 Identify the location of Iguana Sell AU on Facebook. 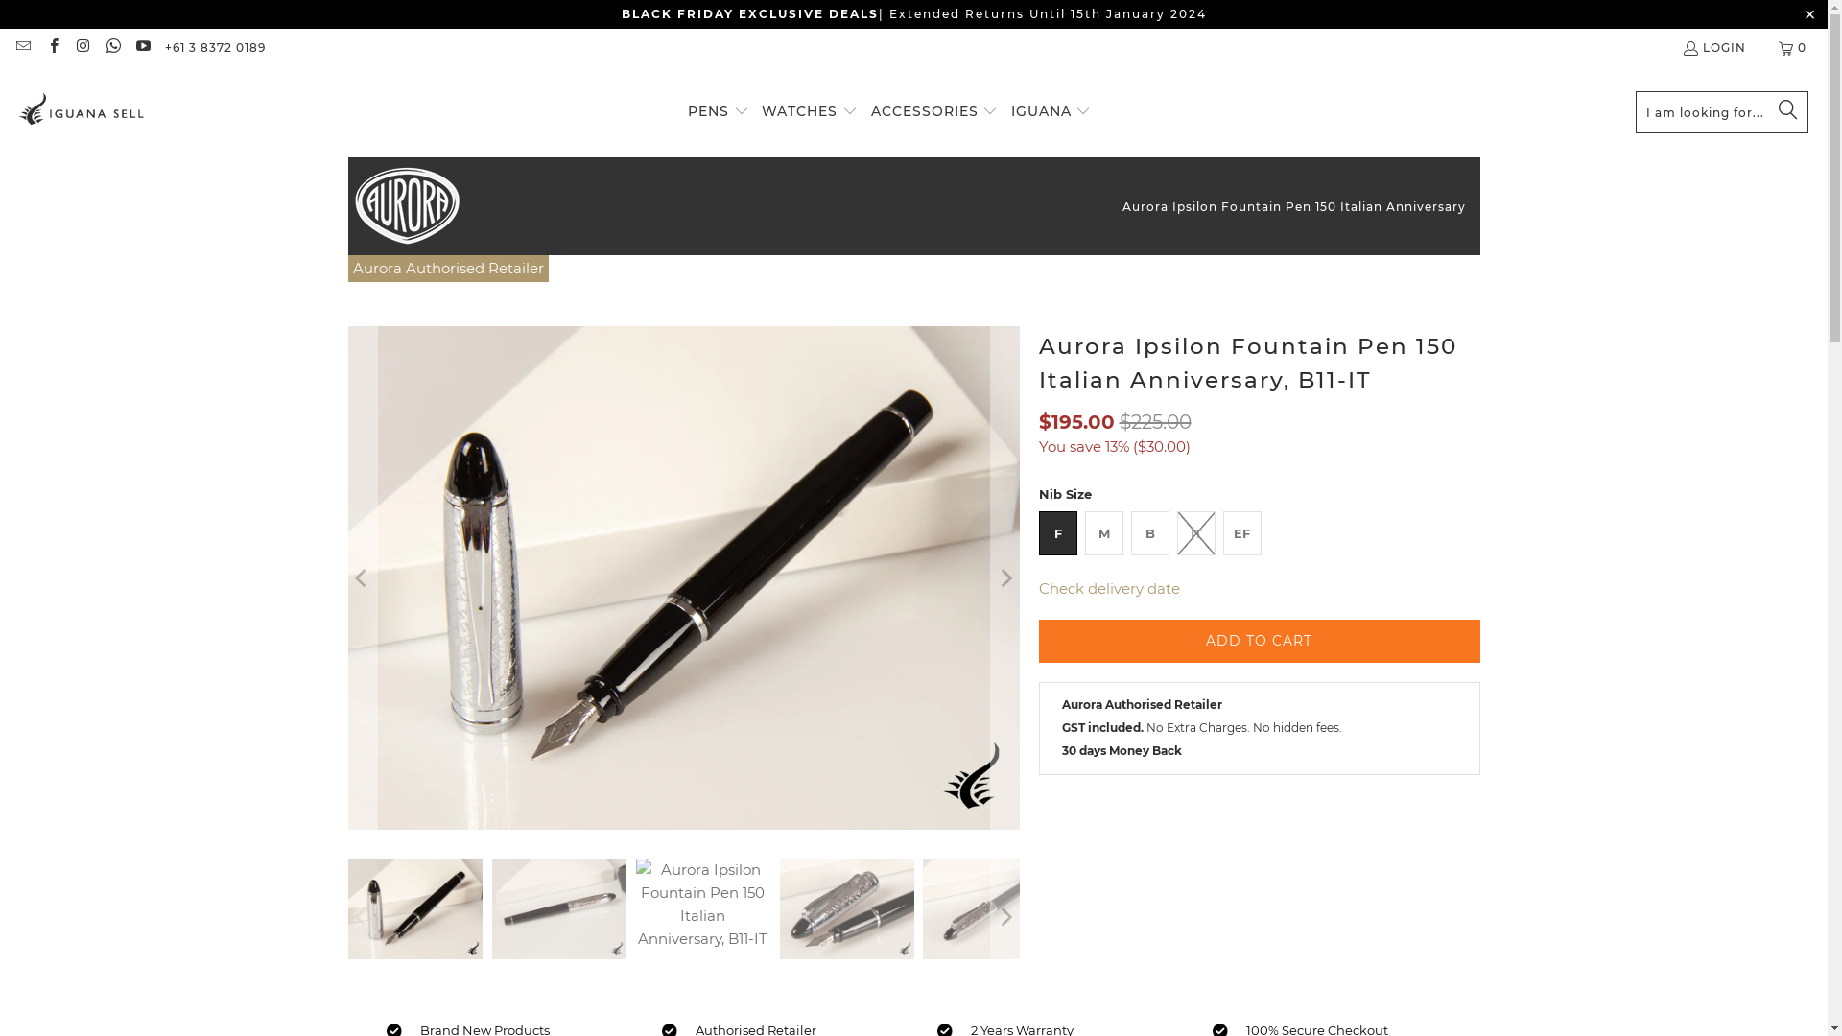
(52, 48).